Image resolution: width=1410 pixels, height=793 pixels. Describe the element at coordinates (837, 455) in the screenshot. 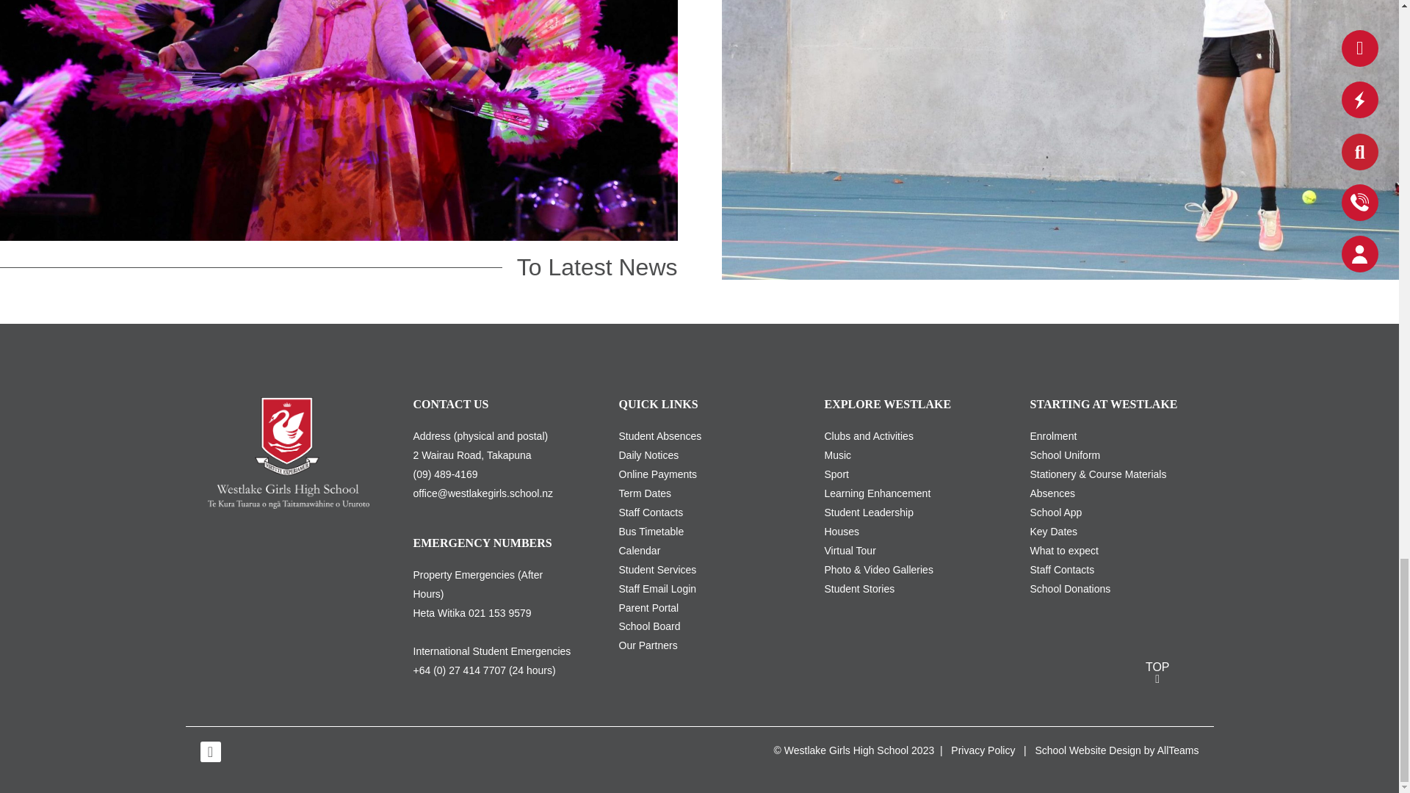

I see `Music` at that location.